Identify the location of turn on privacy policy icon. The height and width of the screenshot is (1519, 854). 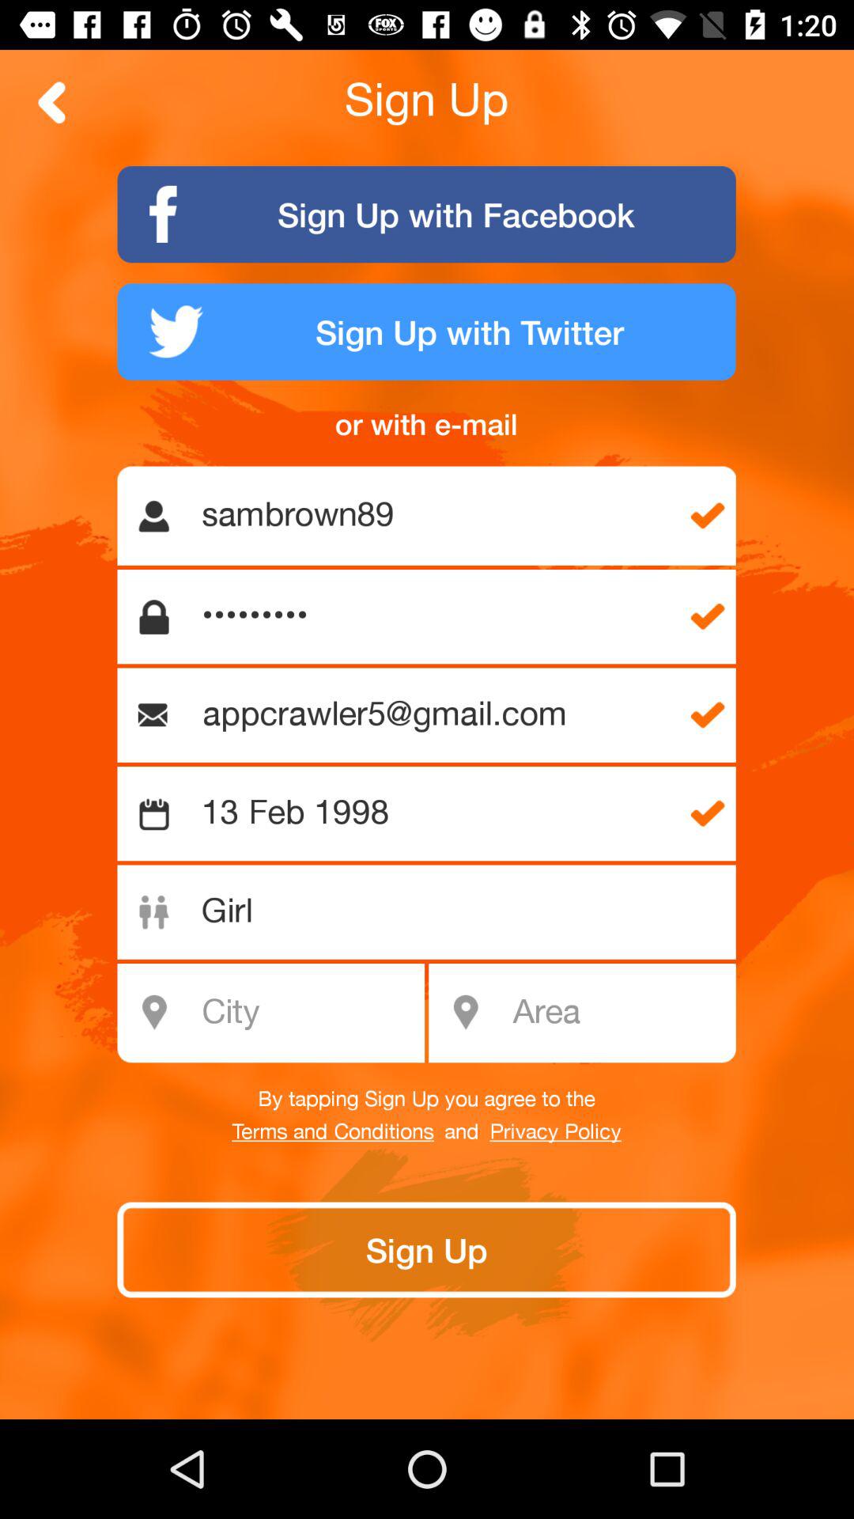
(555, 1132).